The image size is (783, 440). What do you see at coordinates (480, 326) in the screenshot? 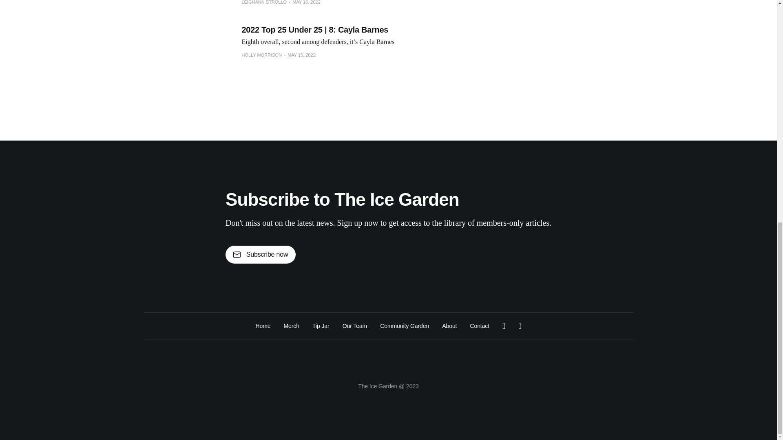
I see `Contact` at bounding box center [480, 326].